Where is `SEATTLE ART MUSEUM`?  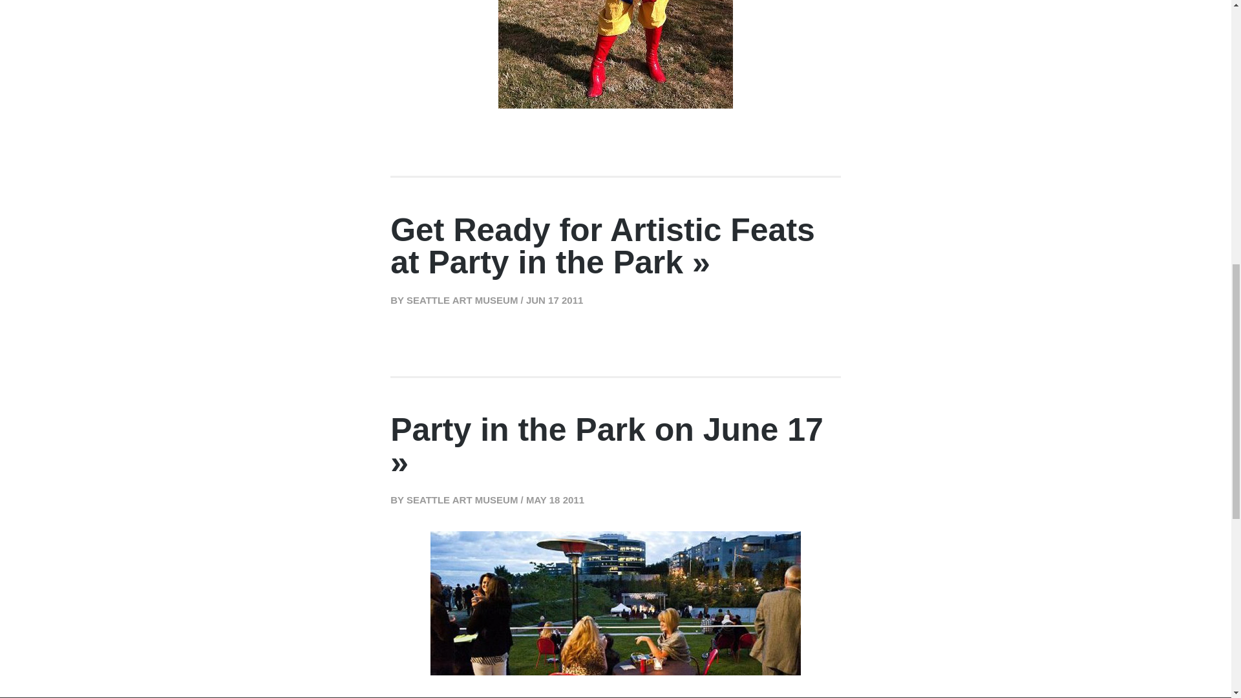
SEATTLE ART MUSEUM is located at coordinates (458, 300).